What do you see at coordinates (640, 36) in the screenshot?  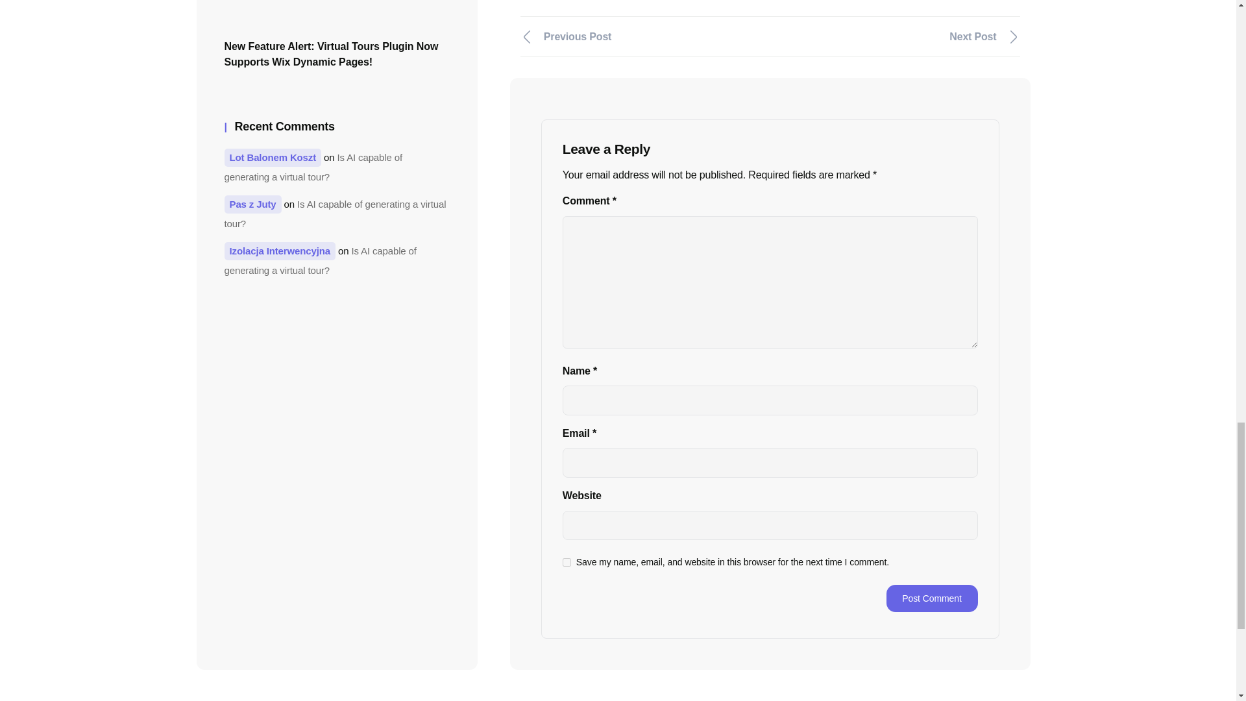 I see `Previous Post` at bounding box center [640, 36].